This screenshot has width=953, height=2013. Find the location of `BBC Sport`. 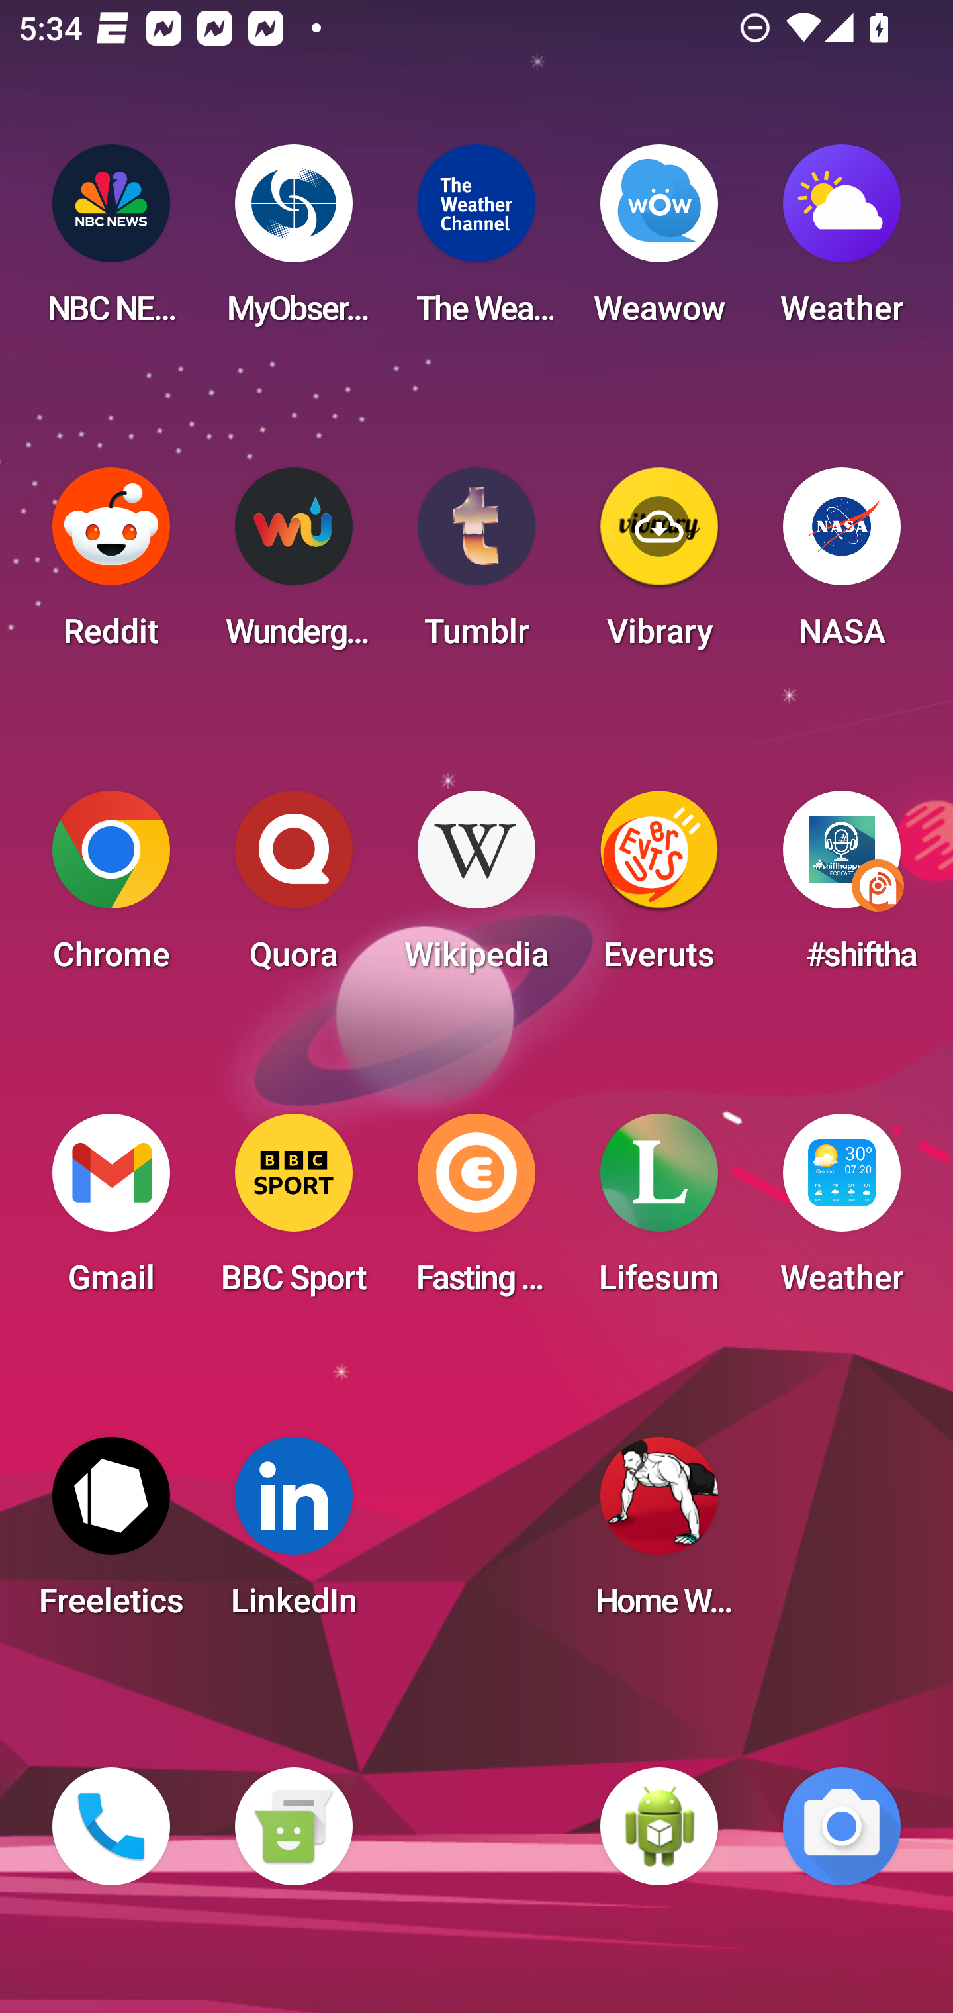

BBC Sport is located at coordinates (293, 1212).